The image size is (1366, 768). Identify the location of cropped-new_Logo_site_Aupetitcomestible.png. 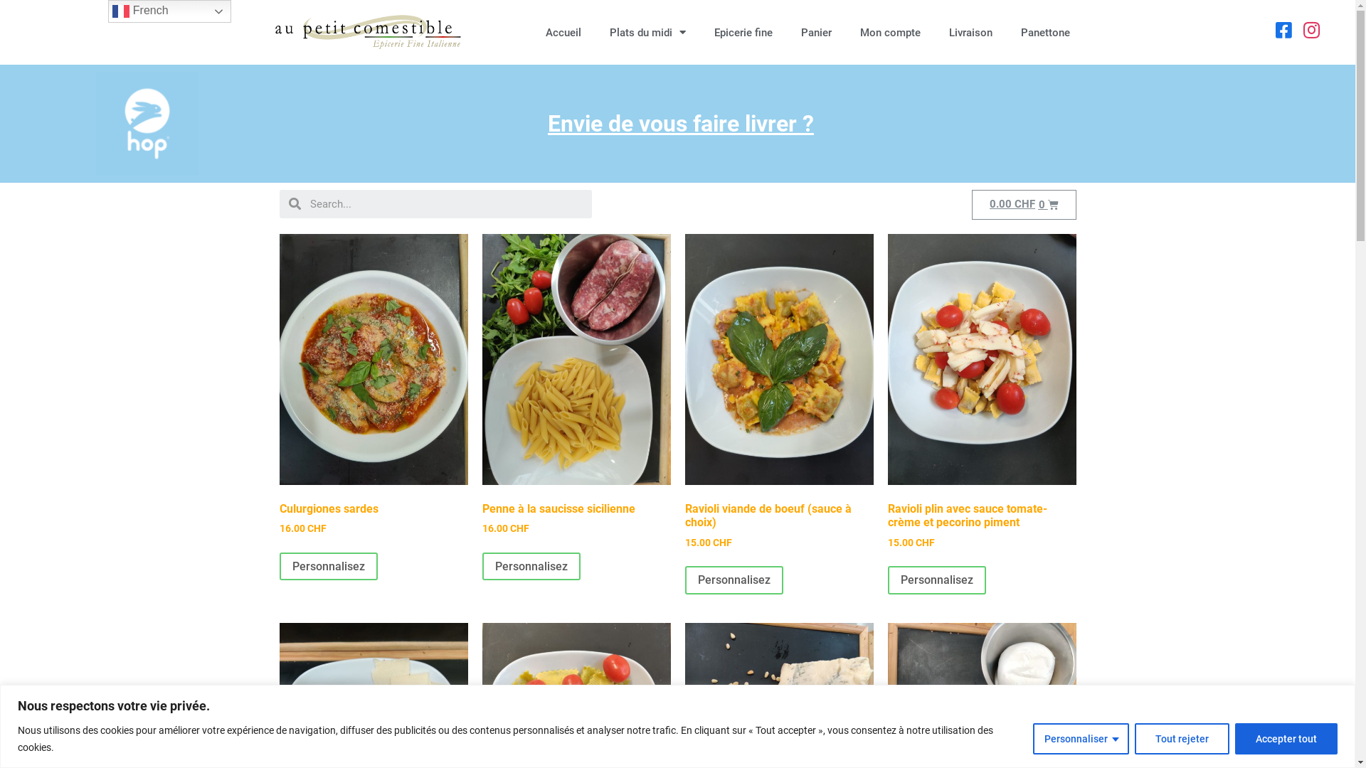
(369, 33).